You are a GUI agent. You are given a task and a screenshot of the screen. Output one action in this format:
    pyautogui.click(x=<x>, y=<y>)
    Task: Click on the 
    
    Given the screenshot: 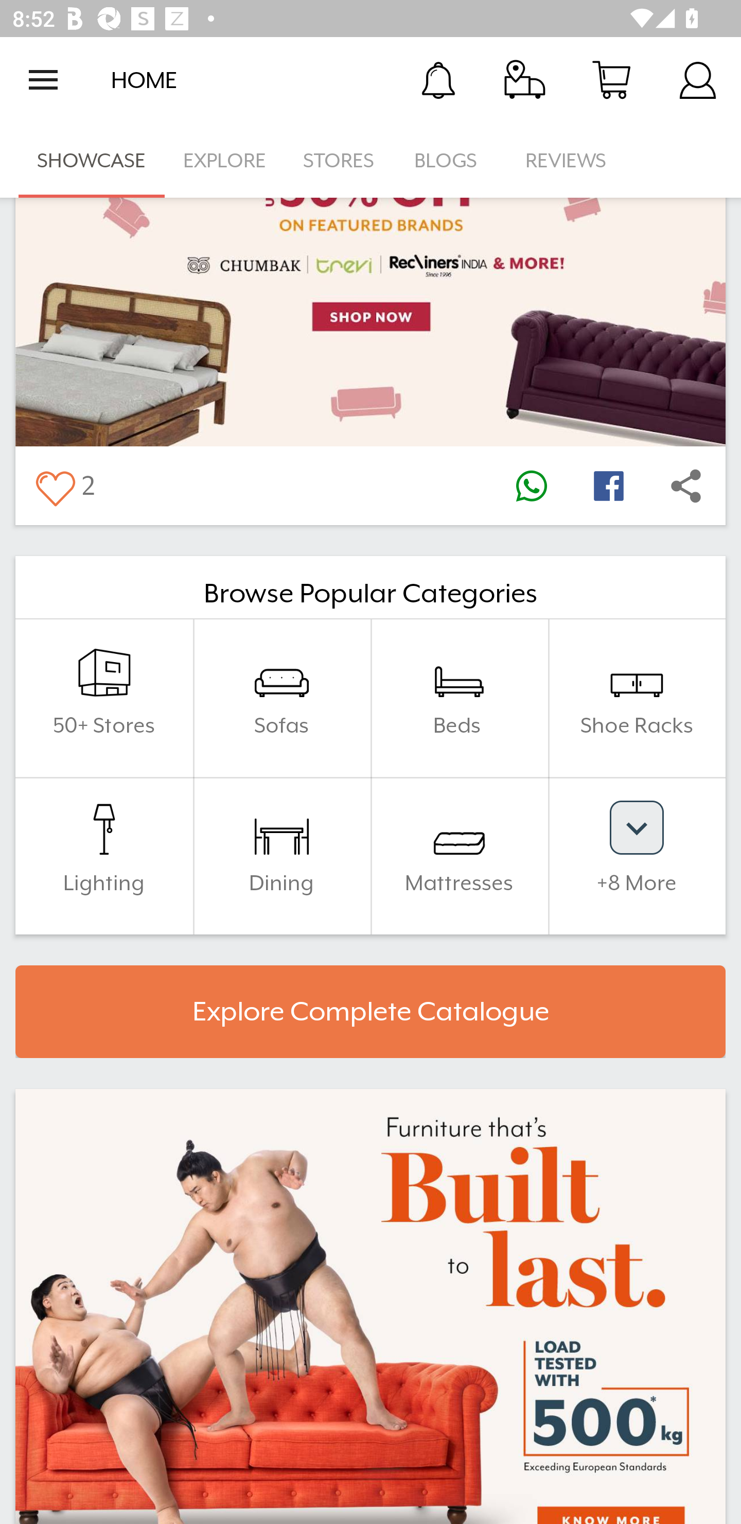 What is the action you would take?
    pyautogui.click(x=55, y=485)
    